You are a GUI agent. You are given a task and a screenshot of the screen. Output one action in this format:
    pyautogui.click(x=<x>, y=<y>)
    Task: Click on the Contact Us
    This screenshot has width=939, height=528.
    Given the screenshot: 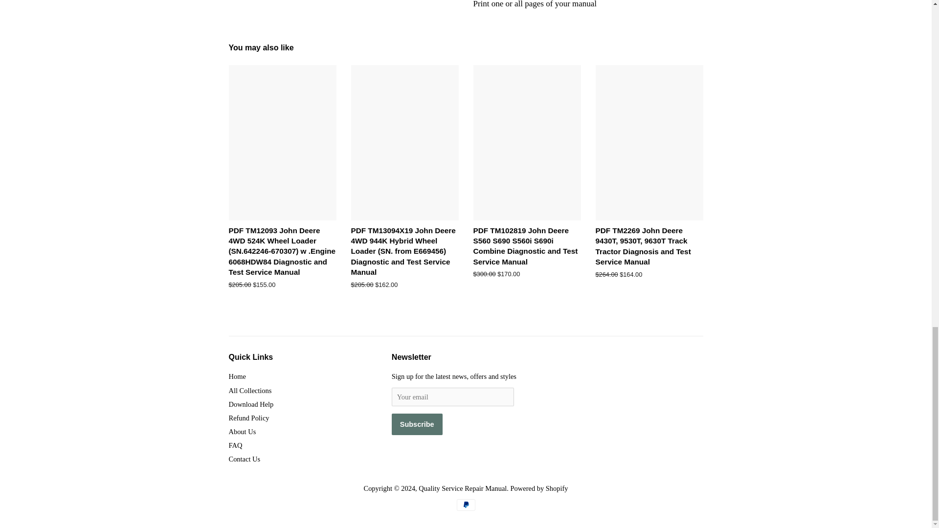 What is the action you would take?
    pyautogui.click(x=245, y=459)
    